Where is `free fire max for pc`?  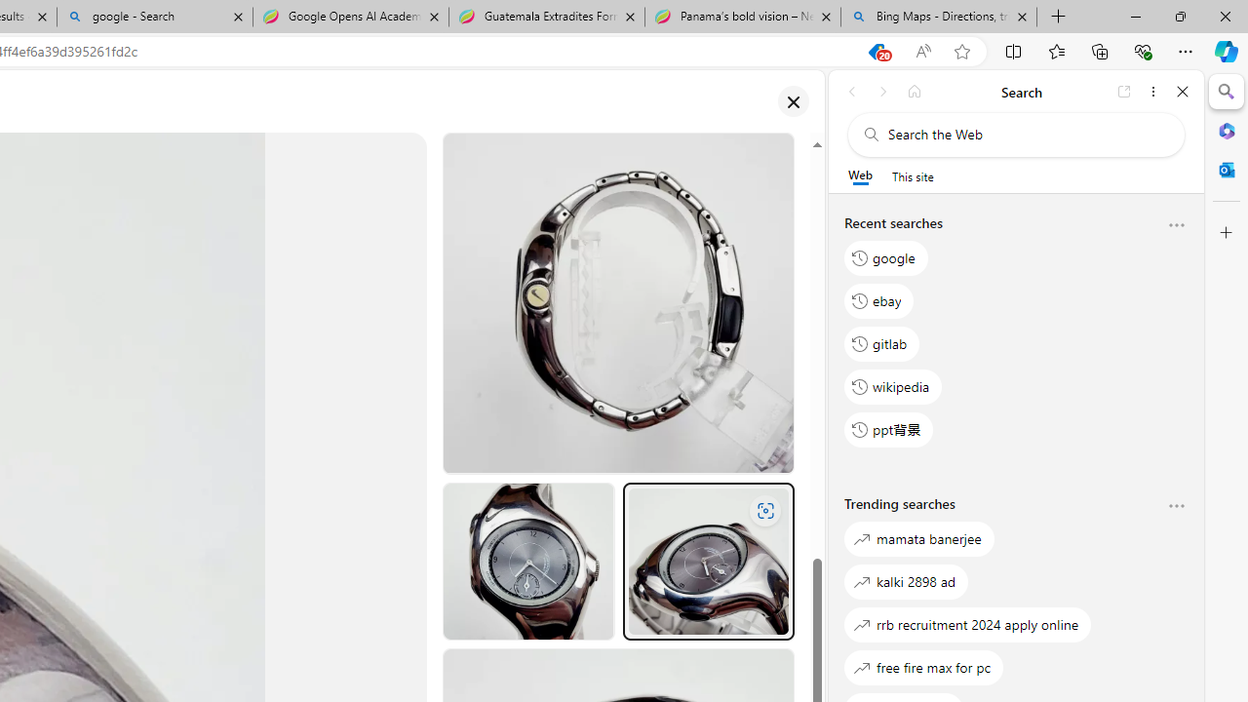
free fire max for pc is located at coordinates (924, 667).